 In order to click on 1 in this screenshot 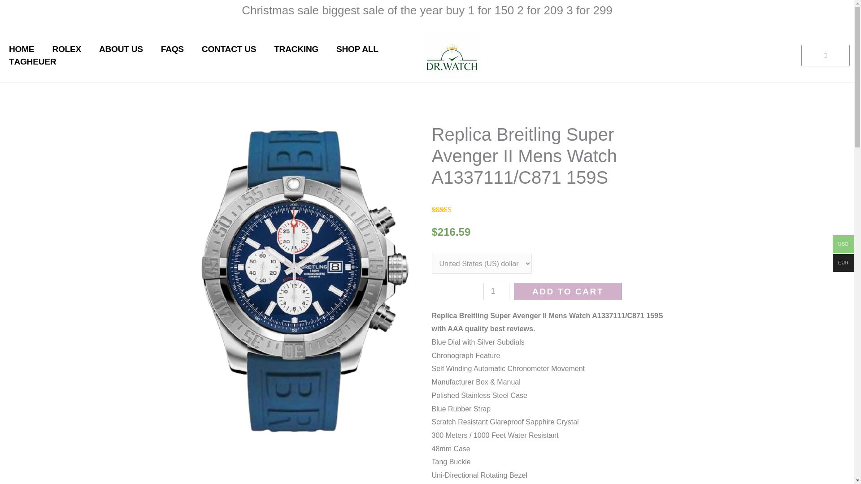, I will do `click(496, 291)`.